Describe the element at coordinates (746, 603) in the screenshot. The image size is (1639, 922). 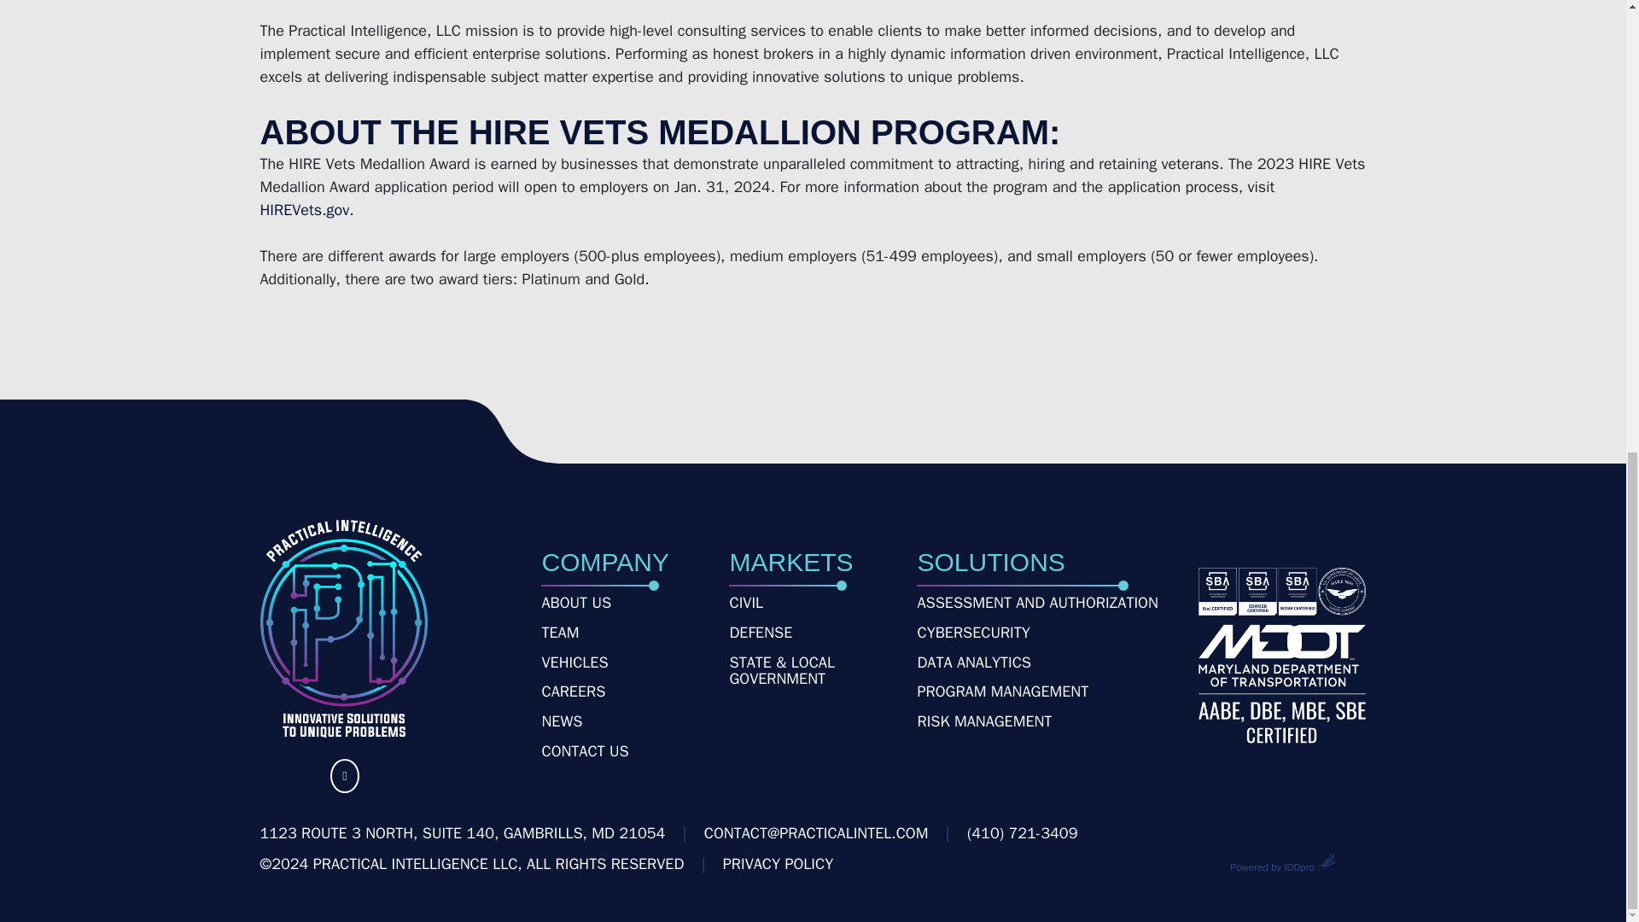
I see `CIVIL` at that location.